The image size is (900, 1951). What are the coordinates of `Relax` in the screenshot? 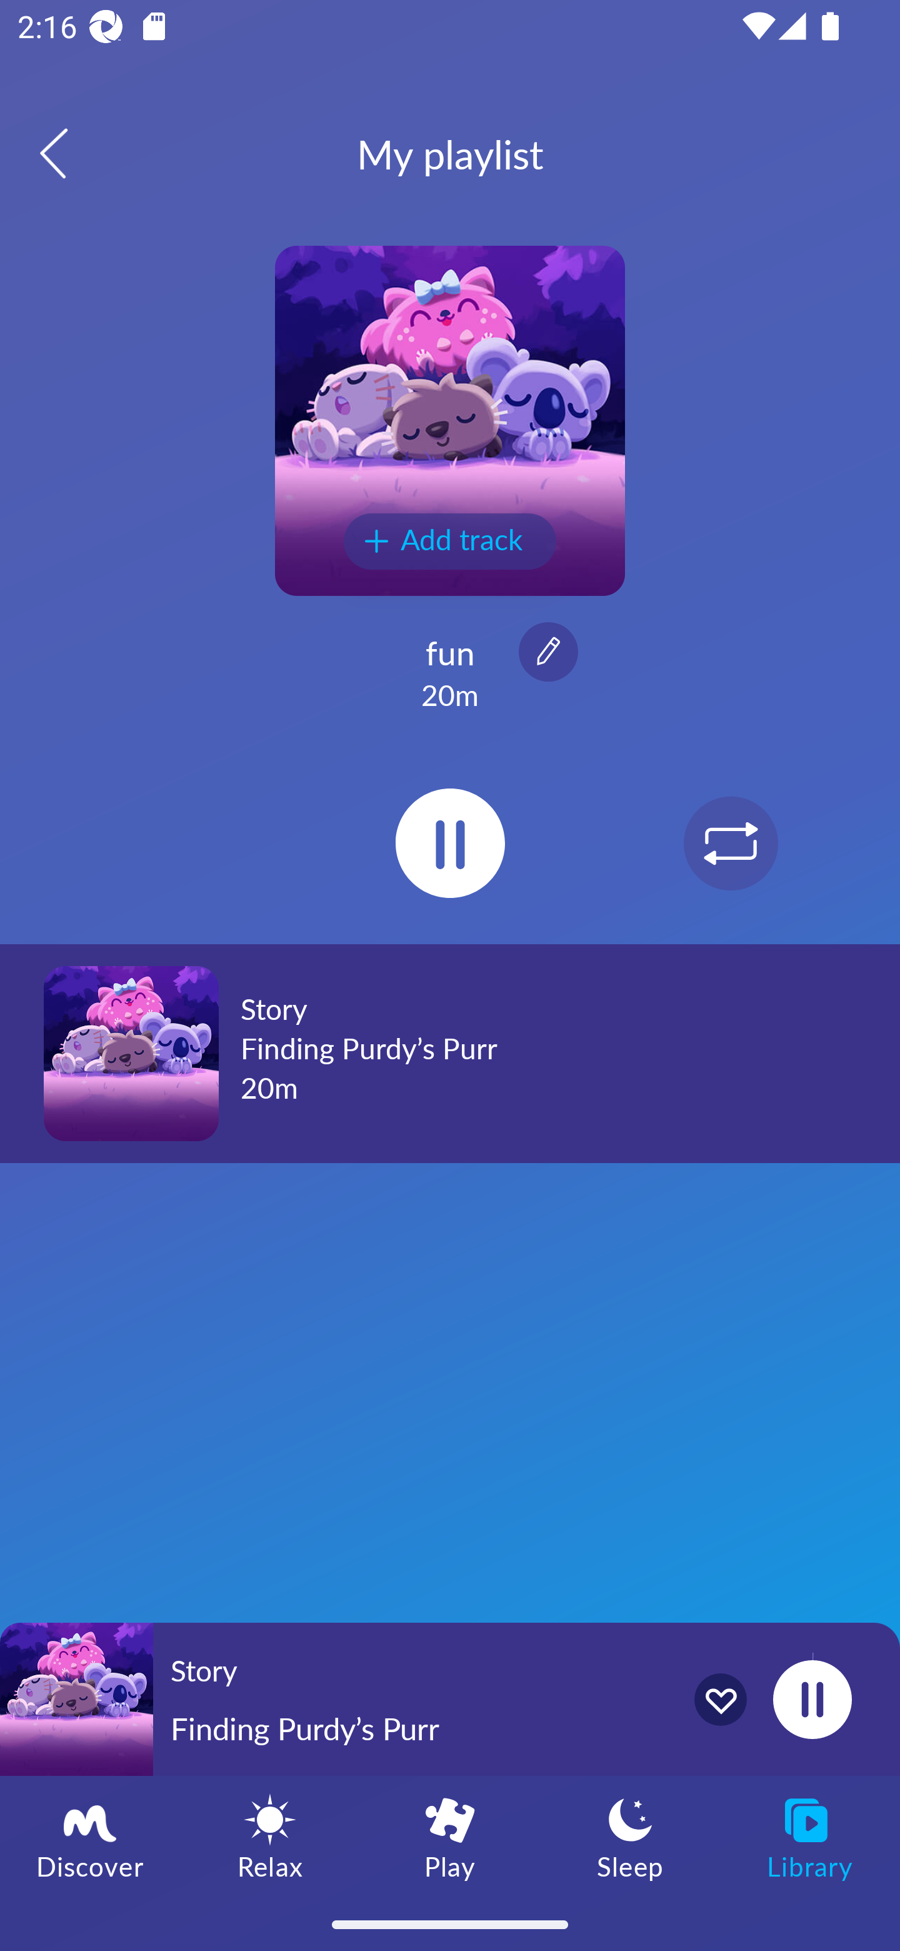 It's located at (270, 1837).